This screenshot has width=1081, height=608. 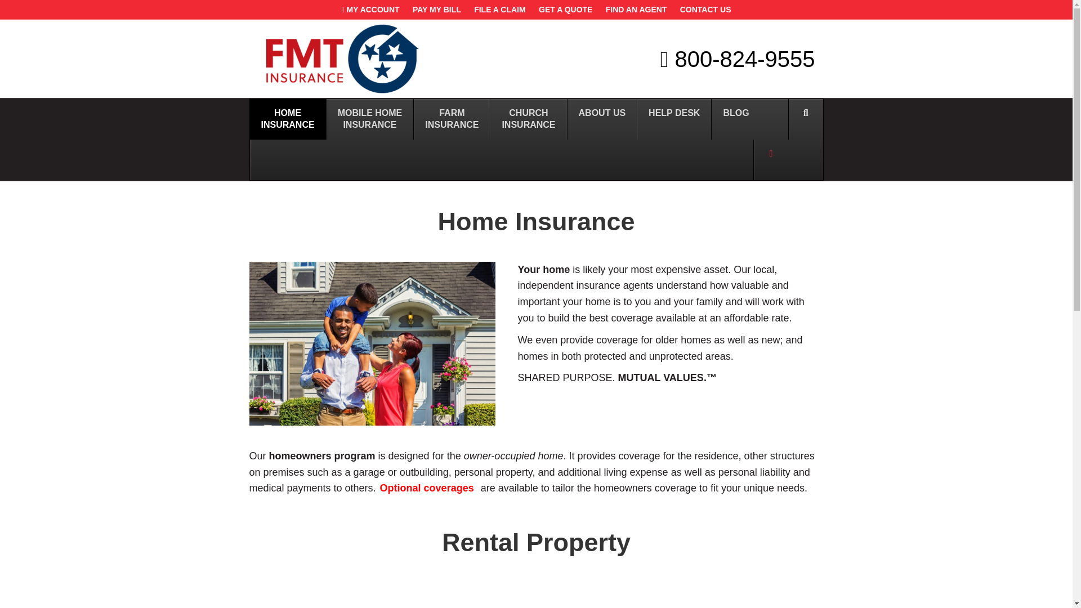 I want to click on FILE A CLAIM, so click(x=500, y=10).